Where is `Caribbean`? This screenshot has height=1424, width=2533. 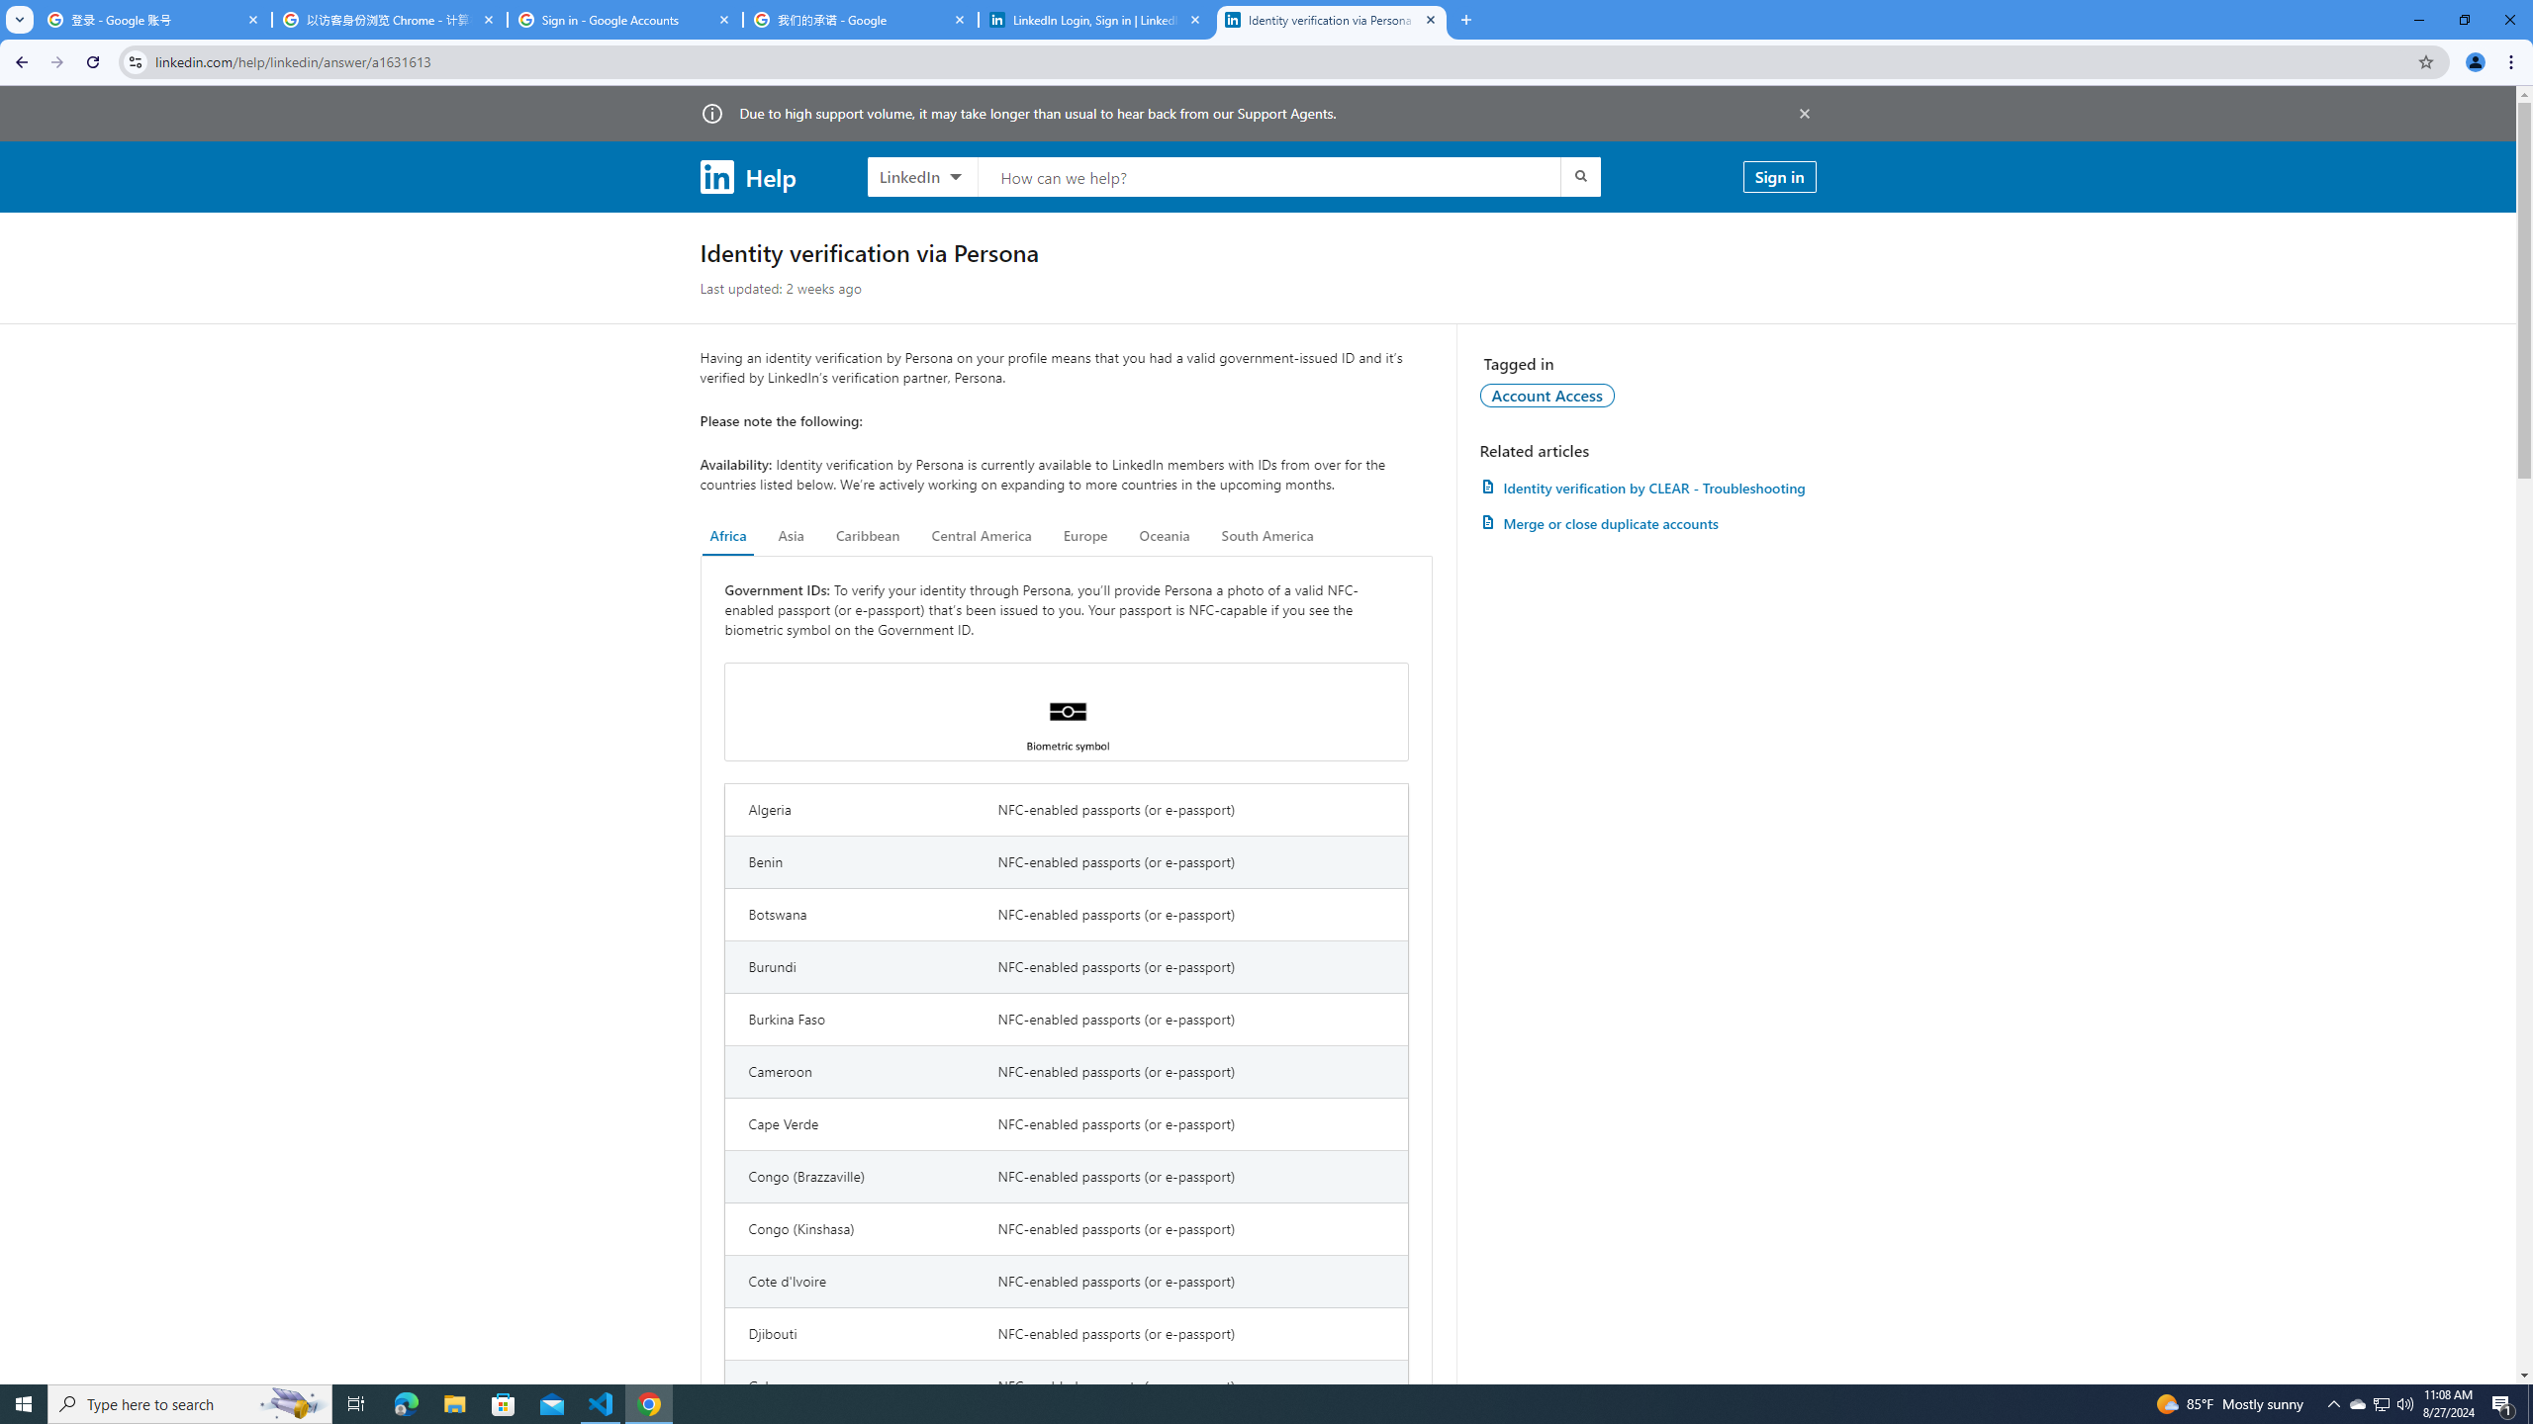 Caribbean is located at coordinates (869, 536).